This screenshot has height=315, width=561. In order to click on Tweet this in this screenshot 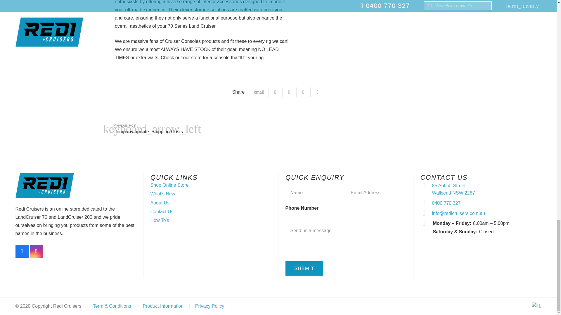, I will do `click(290, 92)`.